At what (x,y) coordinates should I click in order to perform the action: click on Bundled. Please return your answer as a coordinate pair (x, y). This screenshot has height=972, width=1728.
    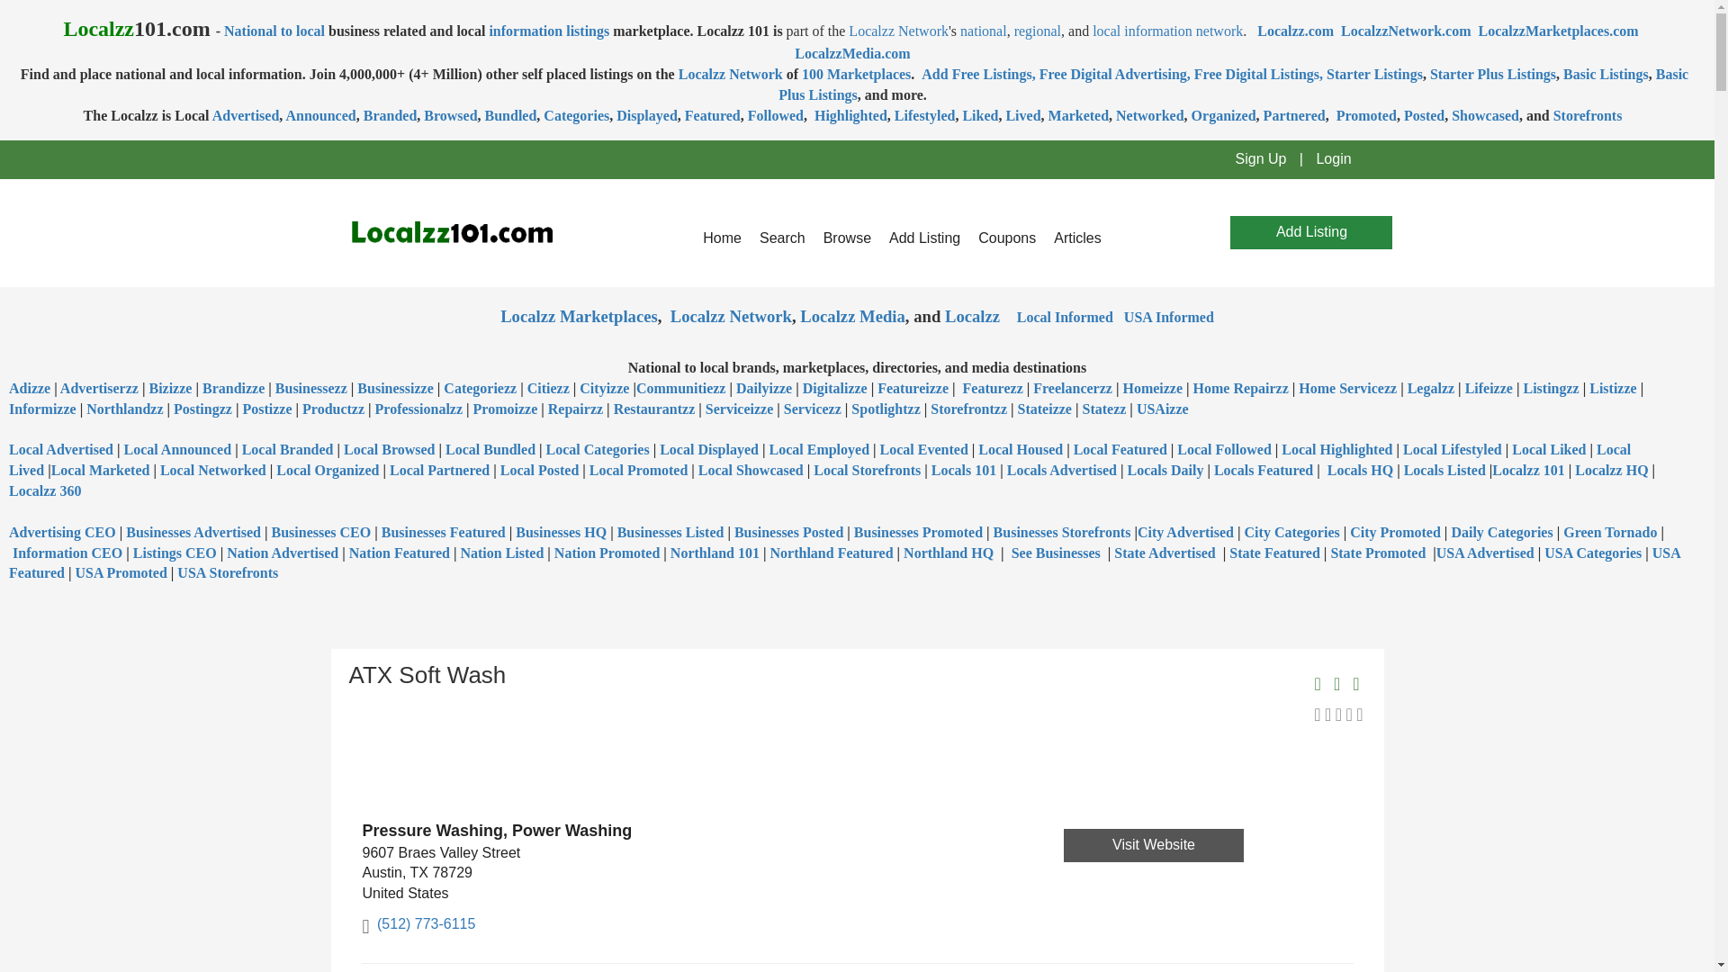
    Looking at the image, I should click on (511, 115).